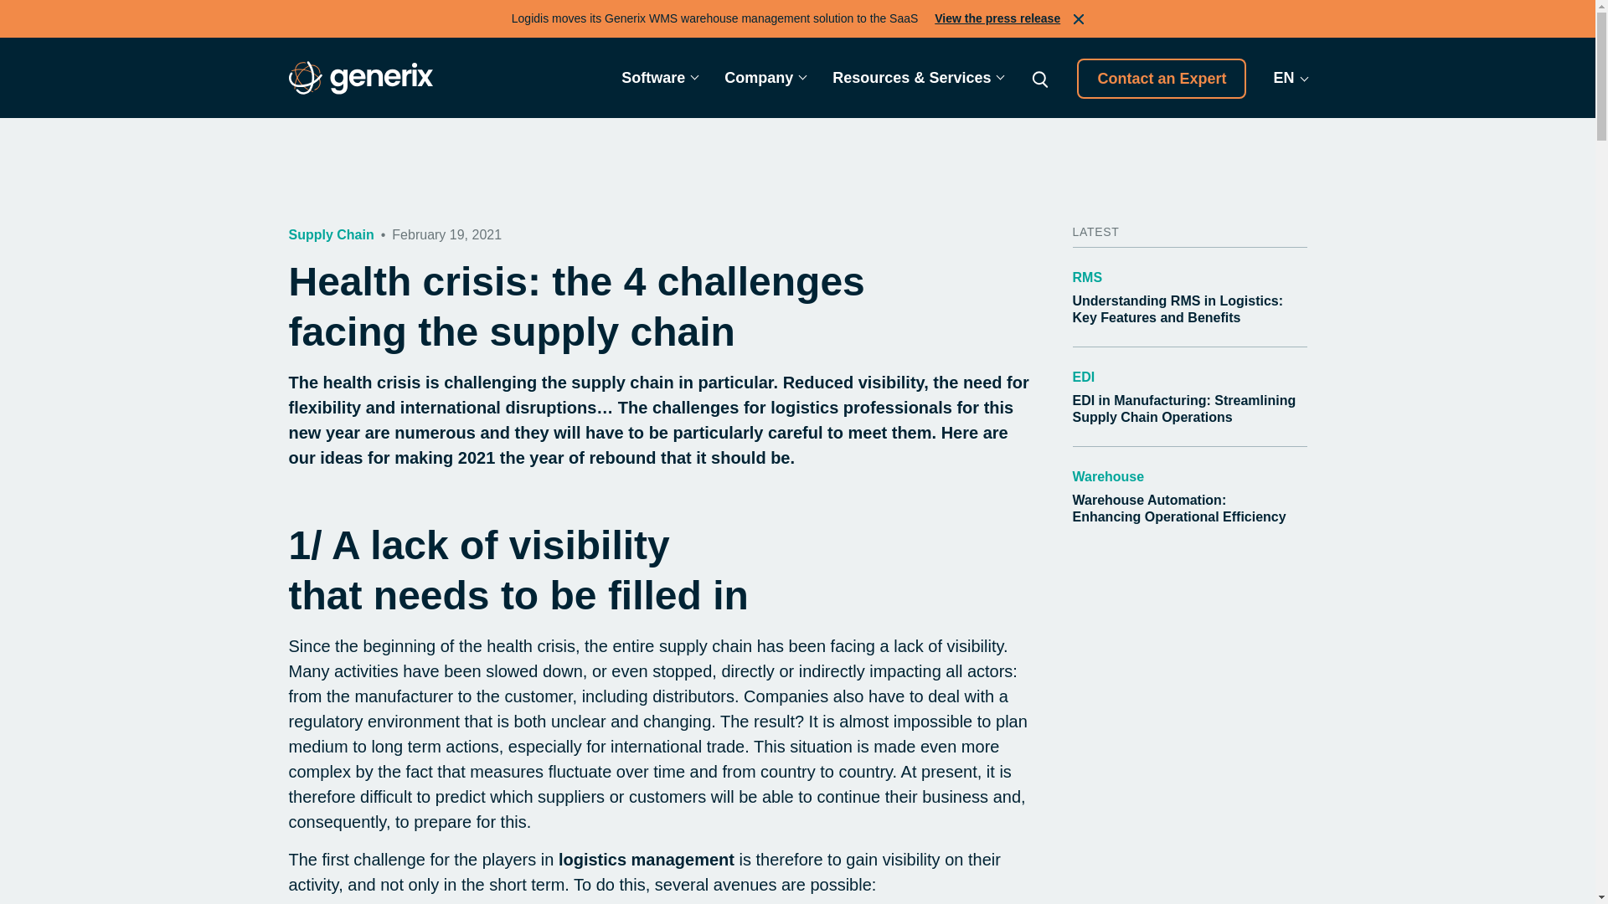 This screenshot has width=1608, height=904. I want to click on Contact an Expert, so click(1162, 79).